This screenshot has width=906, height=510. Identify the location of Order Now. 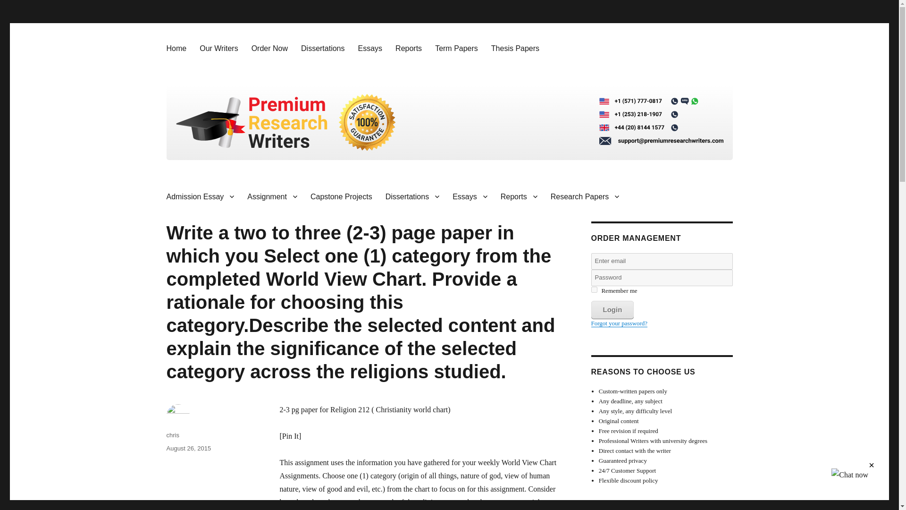
(269, 48).